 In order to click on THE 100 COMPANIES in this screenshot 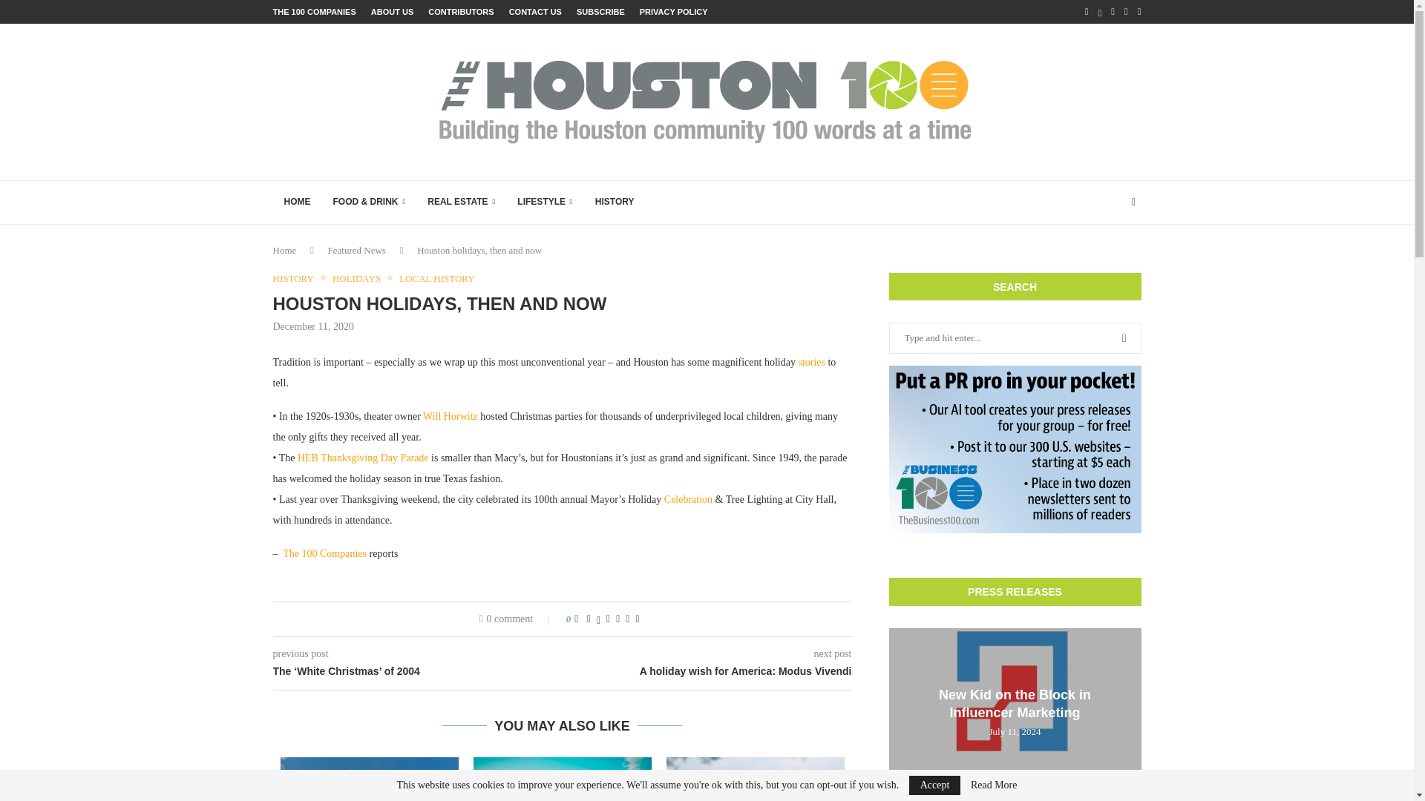, I will do `click(315, 12)`.